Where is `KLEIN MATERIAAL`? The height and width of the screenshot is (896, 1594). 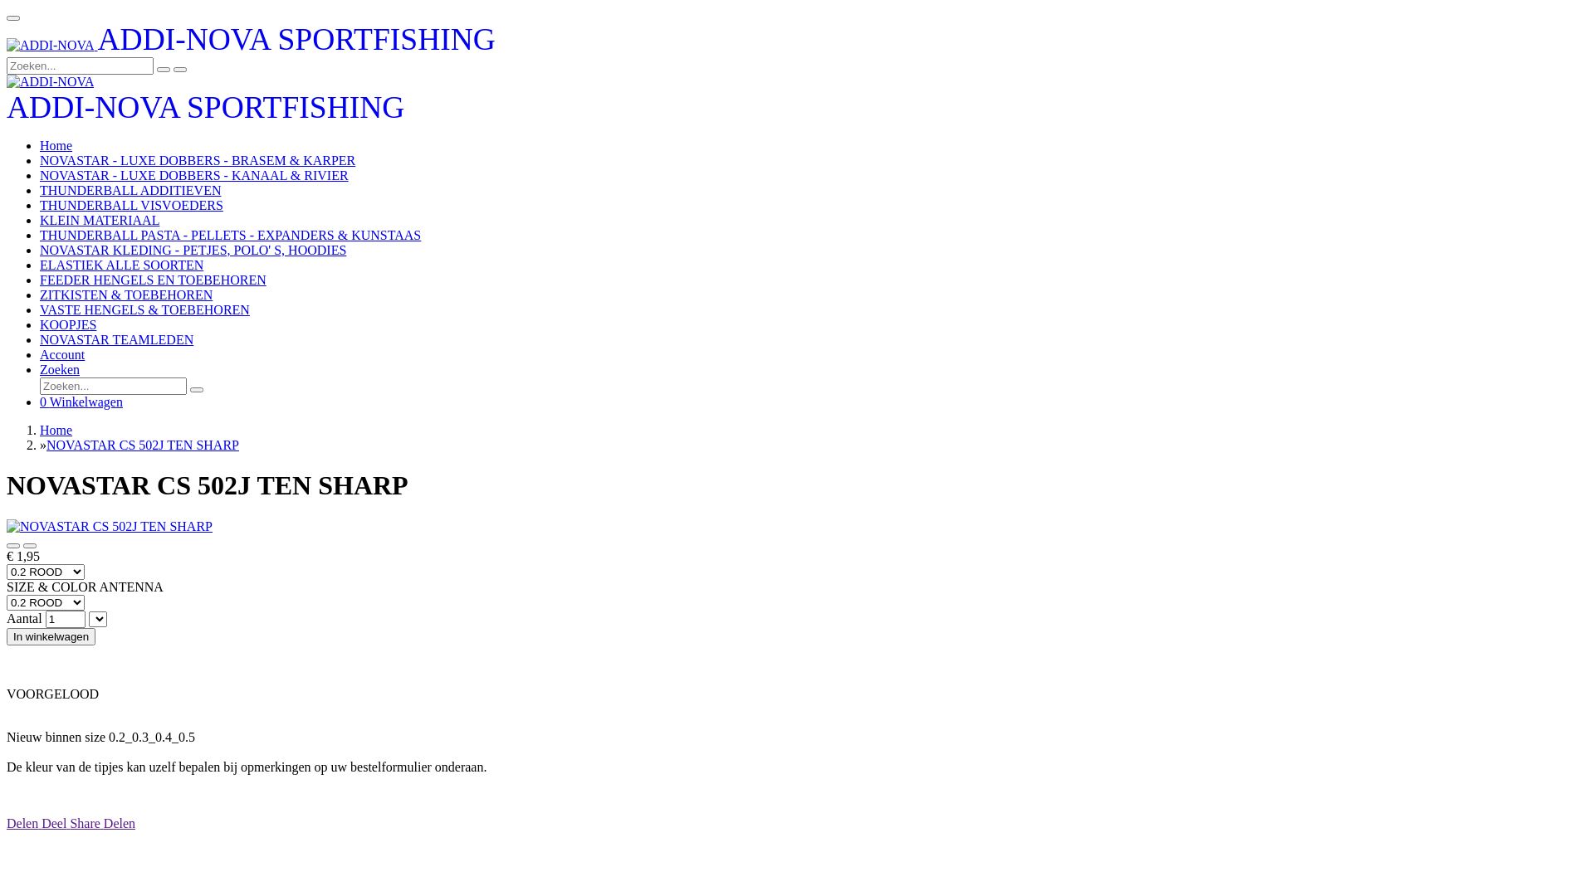 KLEIN MATERIAAL is located at coordinates (100, 221).